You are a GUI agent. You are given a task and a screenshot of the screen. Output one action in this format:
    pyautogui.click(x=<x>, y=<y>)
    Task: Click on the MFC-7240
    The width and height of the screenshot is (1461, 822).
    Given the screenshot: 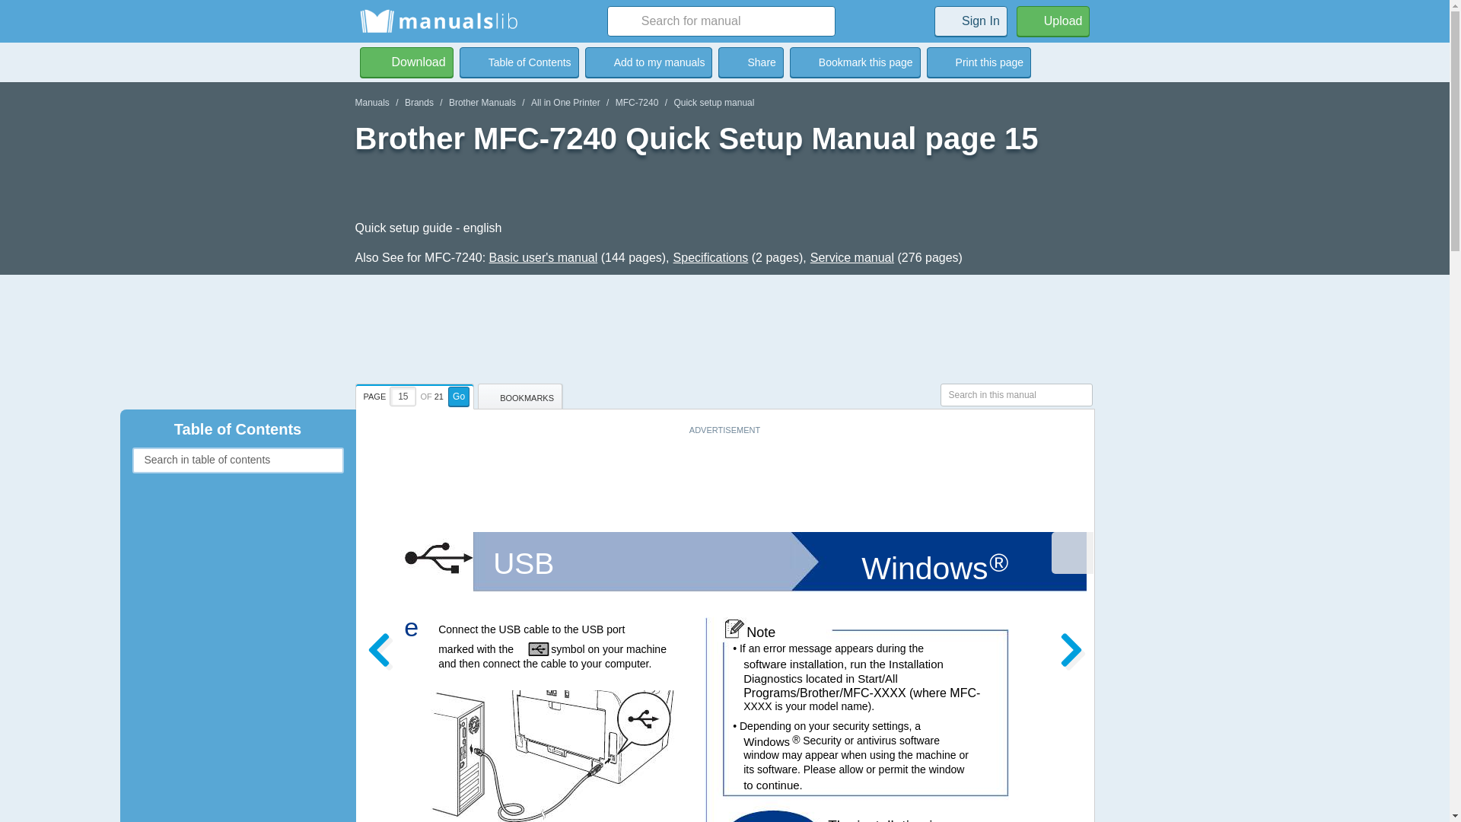 What is the action you would take?
    pyautogui.click(x=636, y=102)
    